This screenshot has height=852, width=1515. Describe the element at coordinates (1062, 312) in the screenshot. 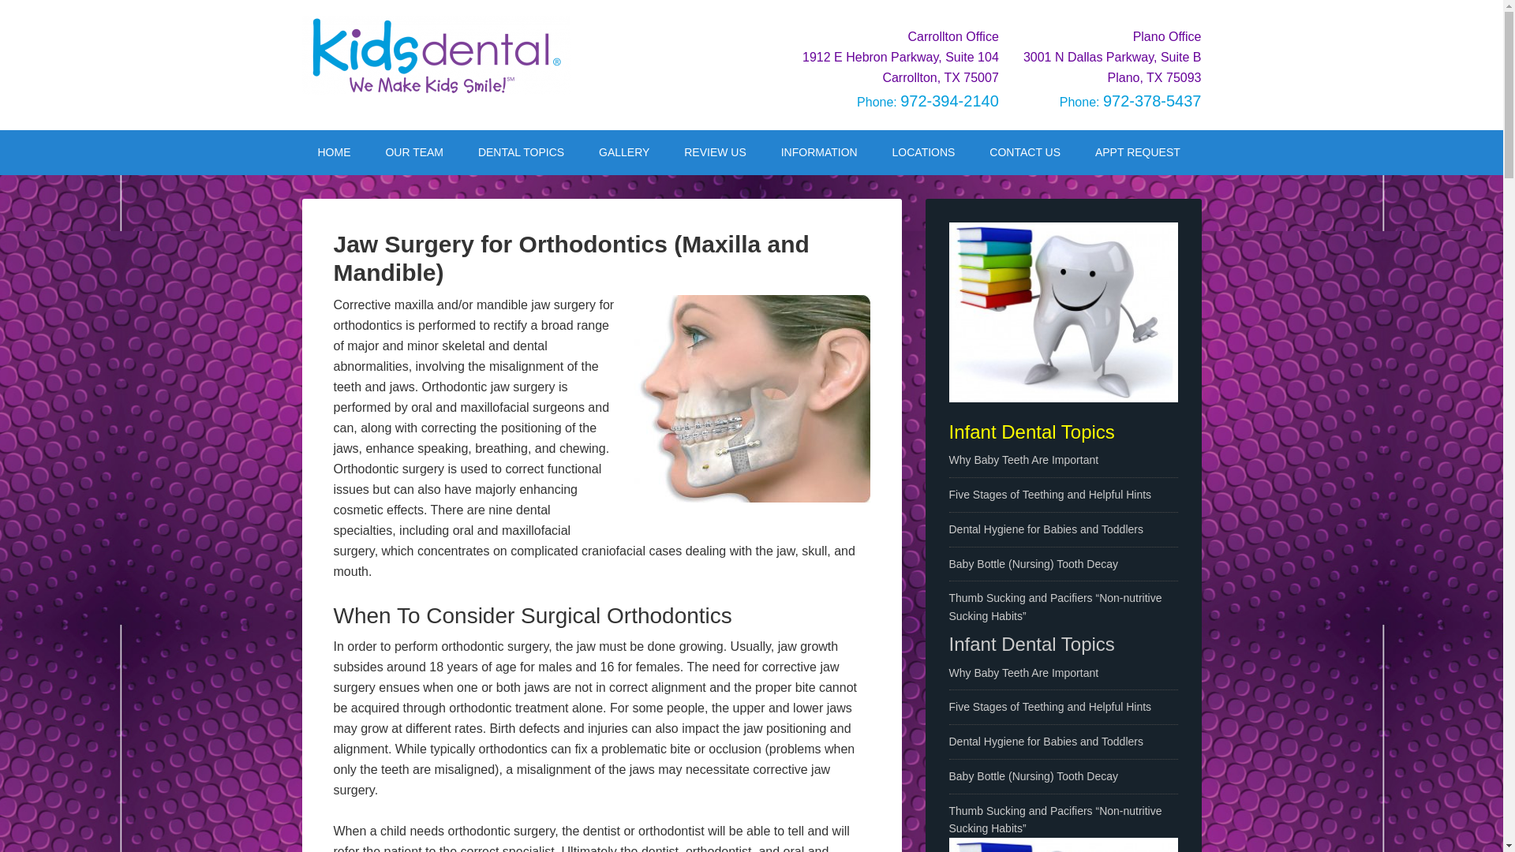

I see `kidsdental dental topics` at that location.